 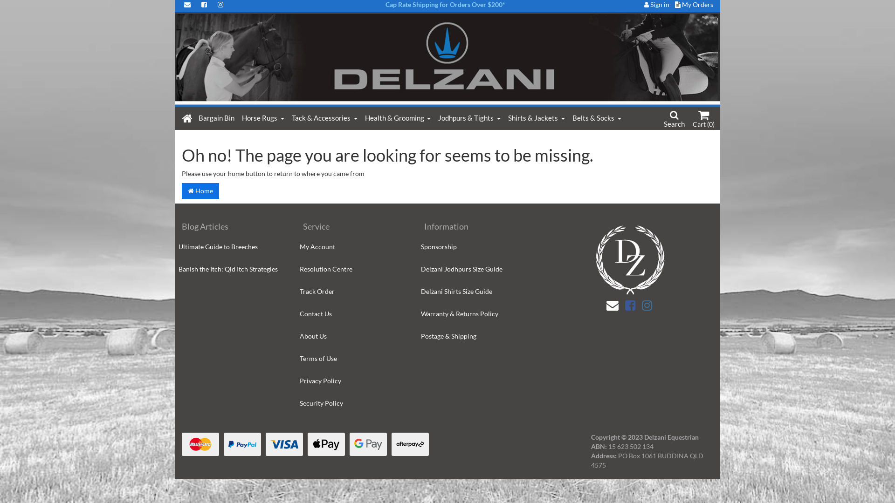 What do you see at coordinates (475, 269) in the screenshot?
I see `Delzani Jodhpurs Size Guide` at bounding box center [475, 269].